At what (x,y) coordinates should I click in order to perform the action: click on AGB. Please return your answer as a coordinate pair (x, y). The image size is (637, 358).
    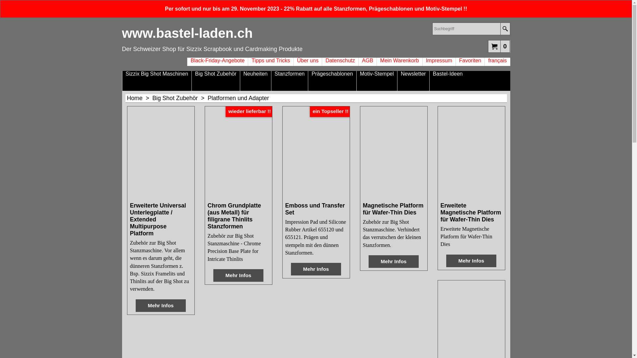
    Looking at the image, I should click on (368, 62).